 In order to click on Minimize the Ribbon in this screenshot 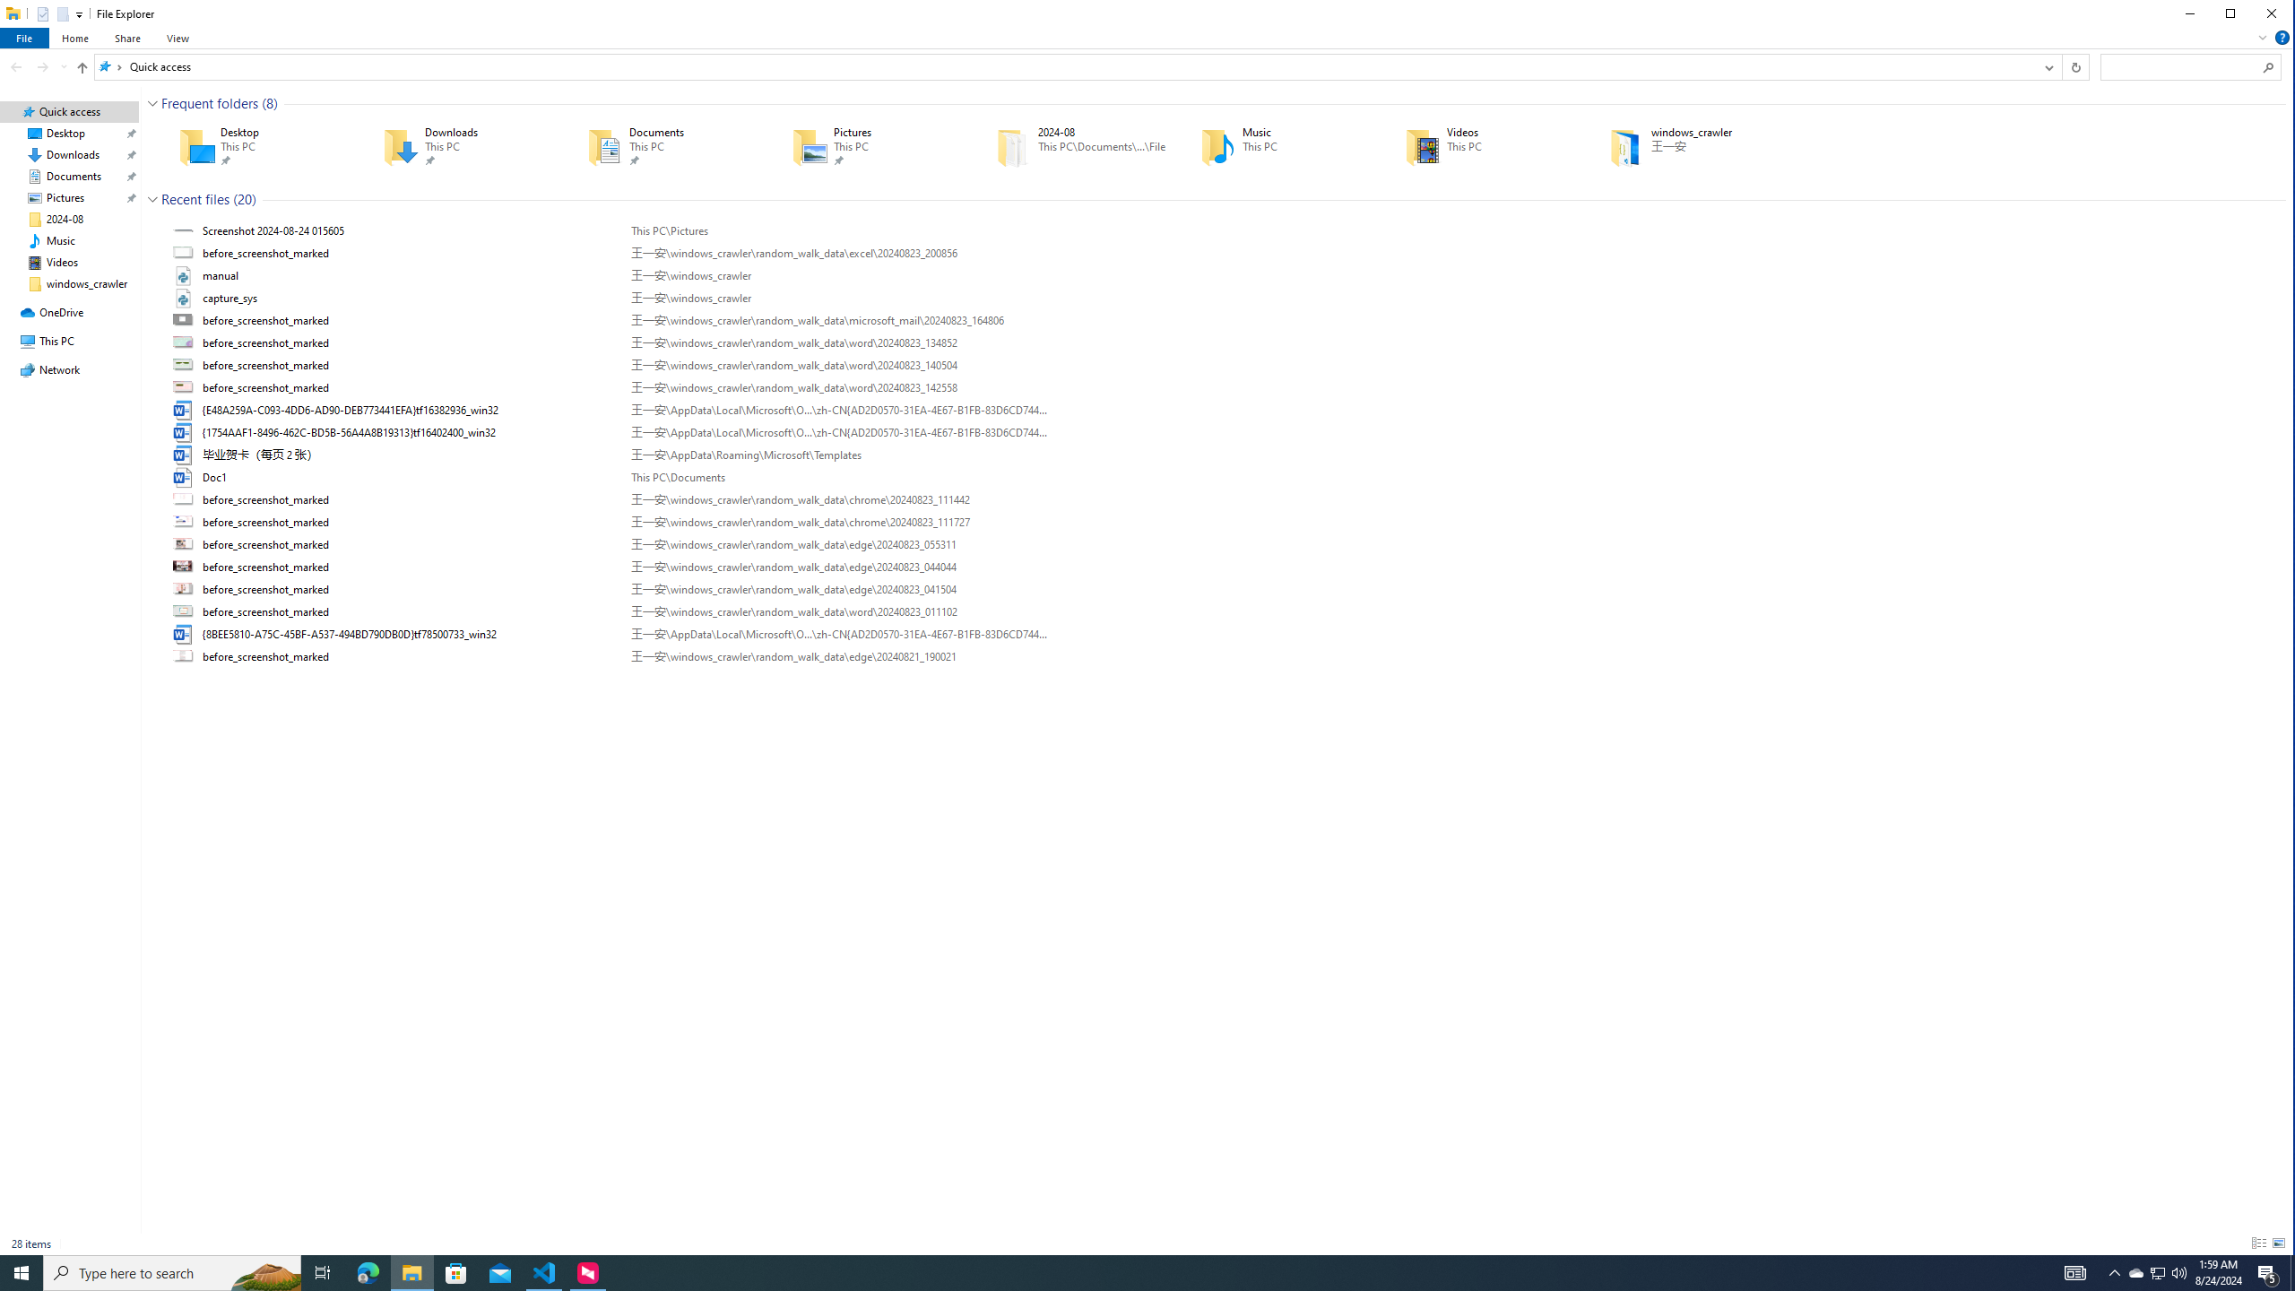, I will do `click(2263, 38)`.